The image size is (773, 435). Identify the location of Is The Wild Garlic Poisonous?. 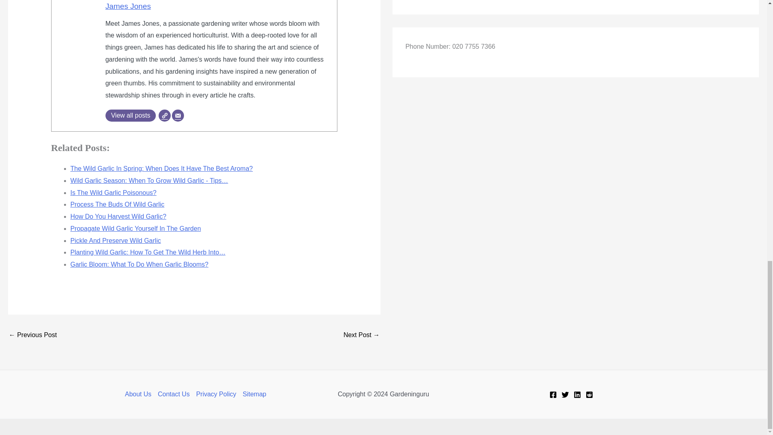
(361, 336).